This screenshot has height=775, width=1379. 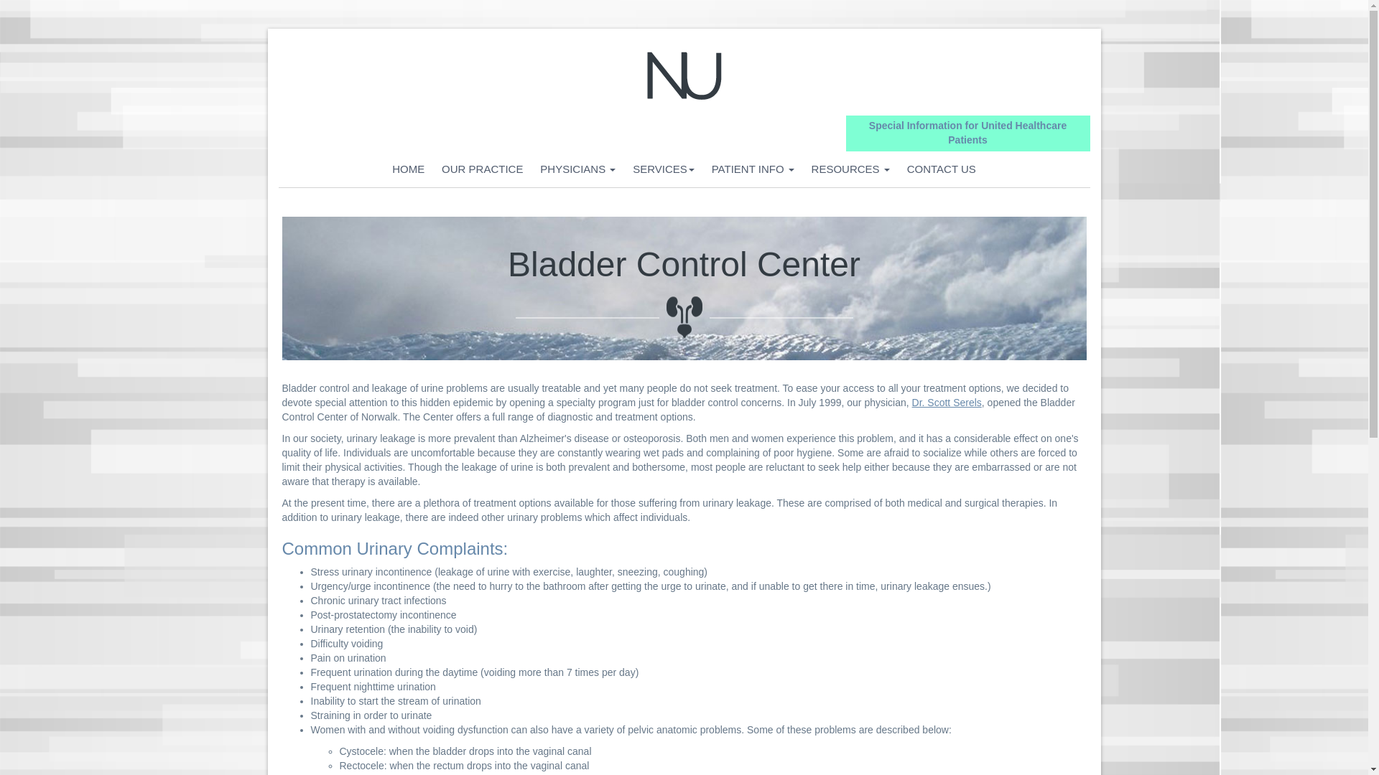 I want to click on OUR PRACTICE, so click(x=481, y=169).